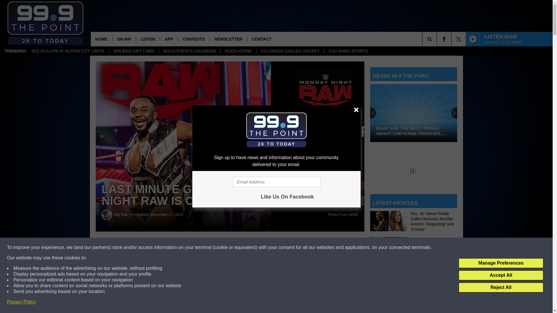  What do you see at coordinates (21, 302) in the screenshot?
I see `Privacy Policy` at bounding box center [21, 302].